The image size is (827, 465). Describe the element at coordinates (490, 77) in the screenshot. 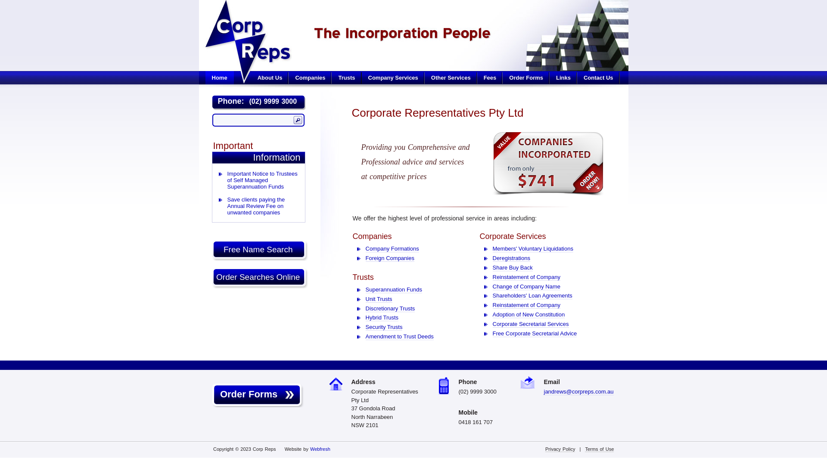

I see `Fees` at that location.